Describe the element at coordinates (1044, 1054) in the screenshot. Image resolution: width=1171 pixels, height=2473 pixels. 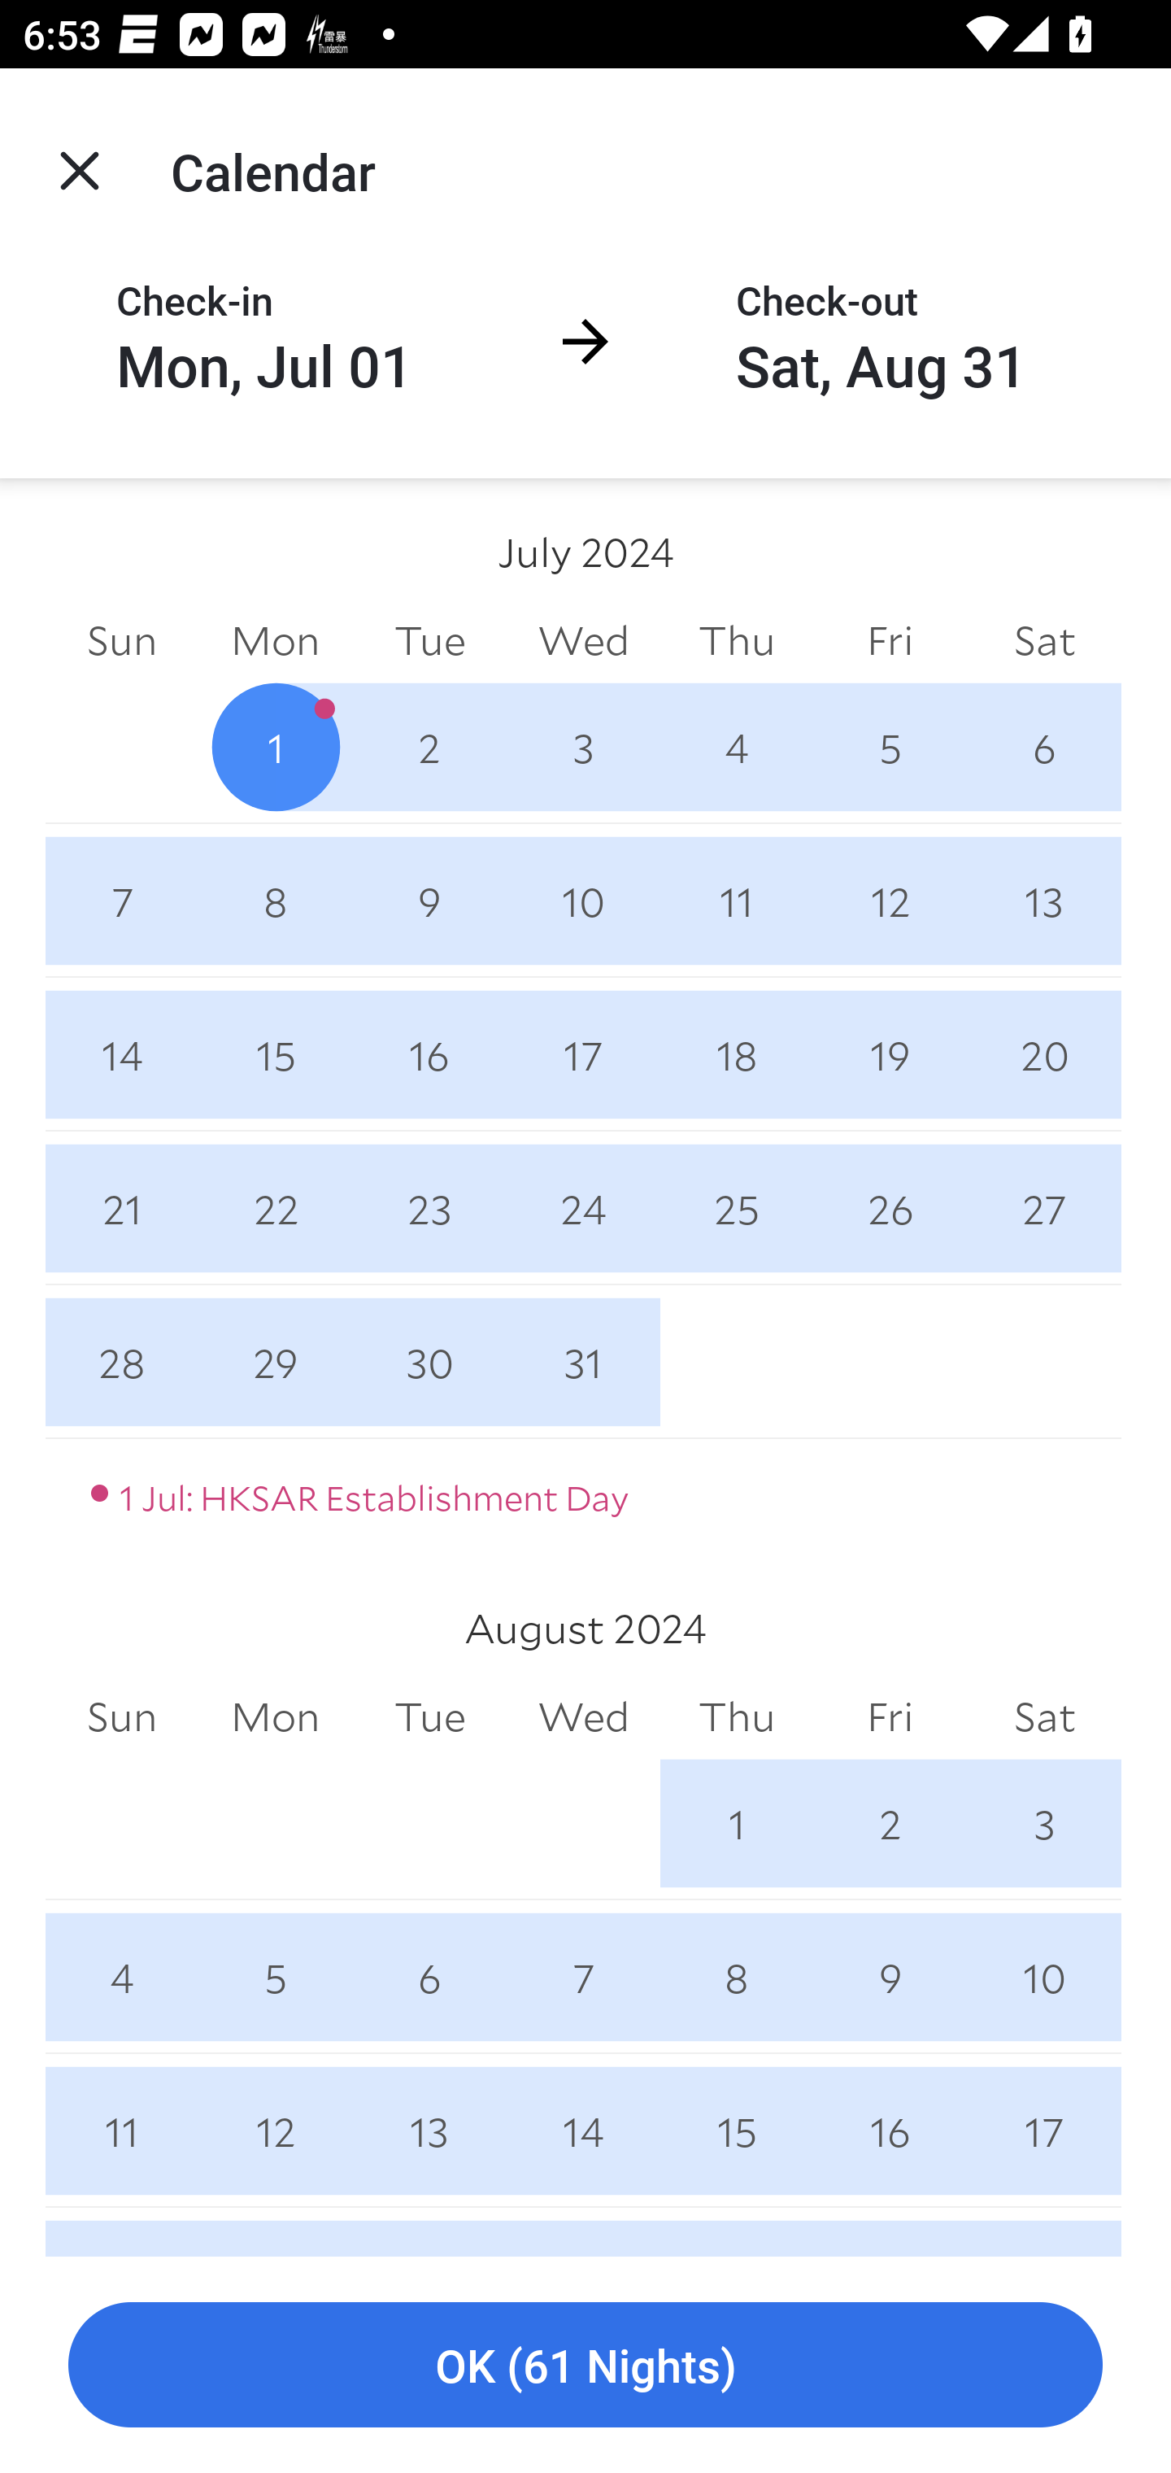
I see `20 20 July 2024` at that location.